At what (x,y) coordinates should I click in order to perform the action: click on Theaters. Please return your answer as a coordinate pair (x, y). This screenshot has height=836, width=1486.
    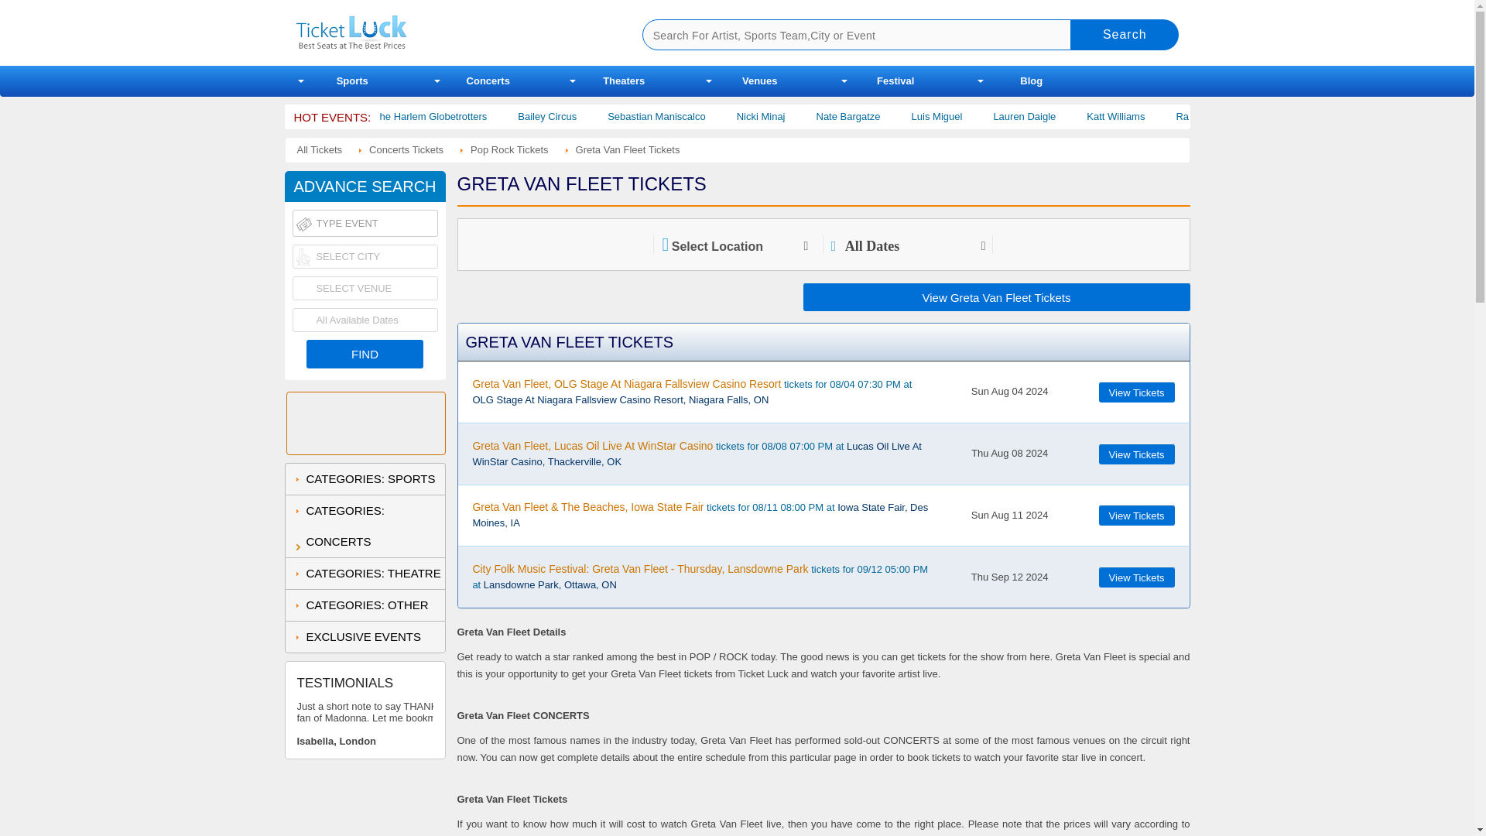
    Looking at the image, I should click on (624, 81).